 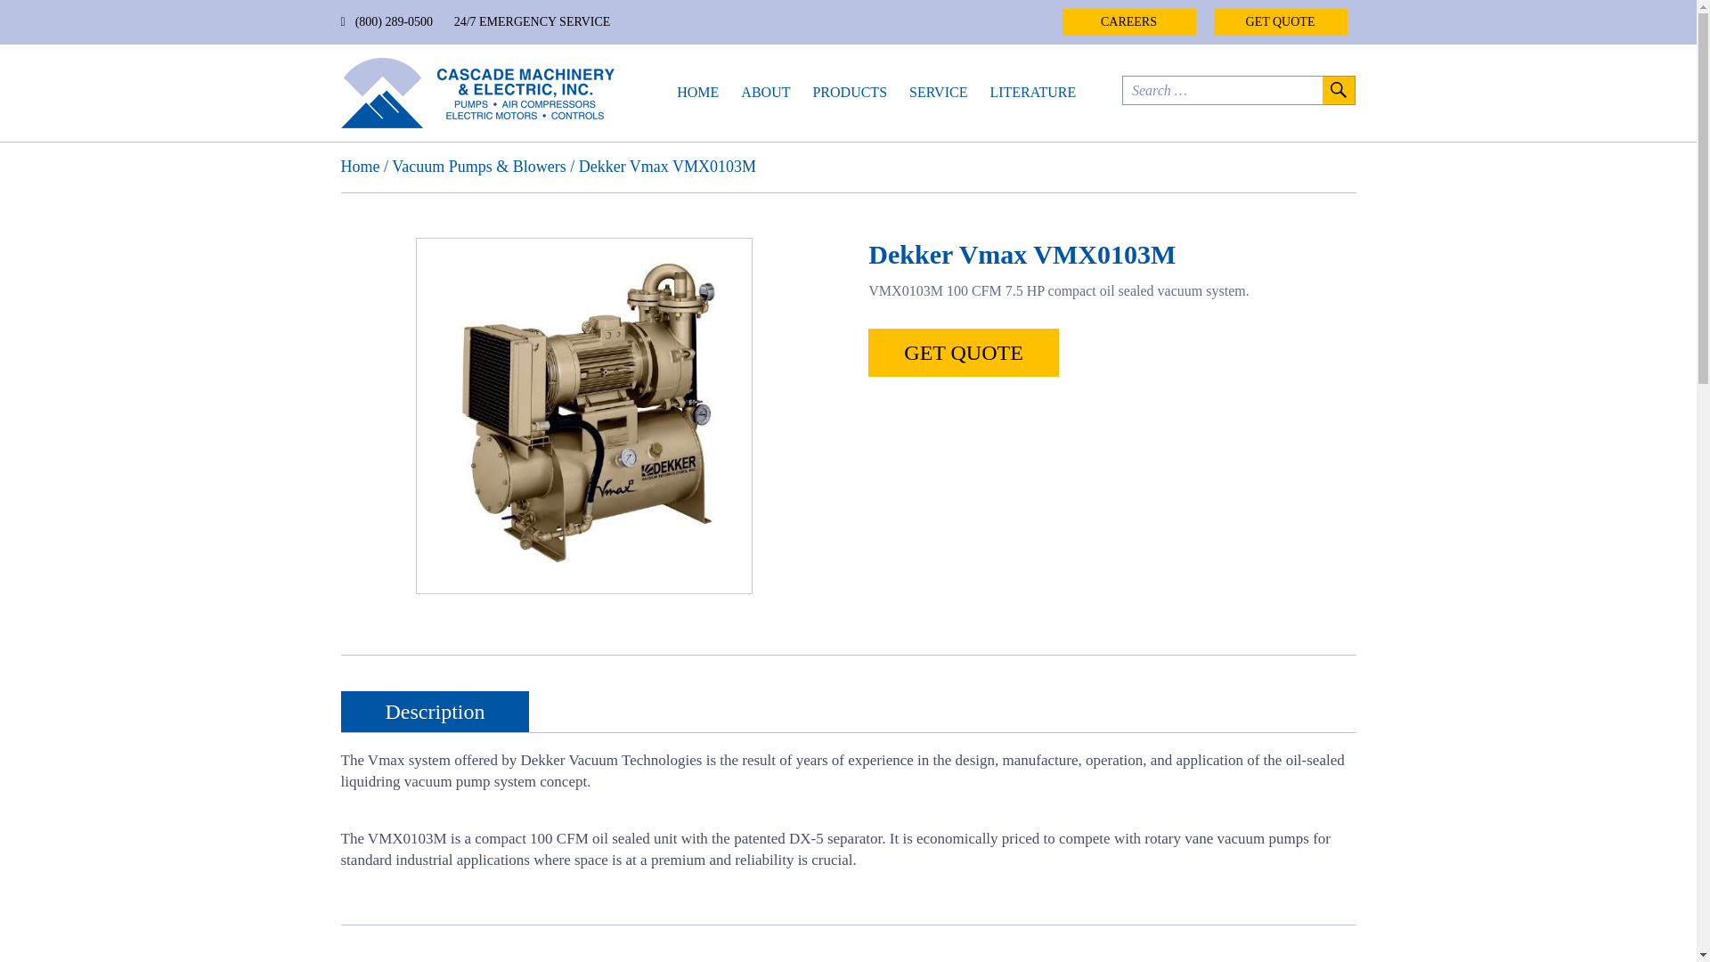 What do you see at coordinates (1032, 92) in the screenshot?
I see `LITERATURE` at bounding box center [1032, 92].